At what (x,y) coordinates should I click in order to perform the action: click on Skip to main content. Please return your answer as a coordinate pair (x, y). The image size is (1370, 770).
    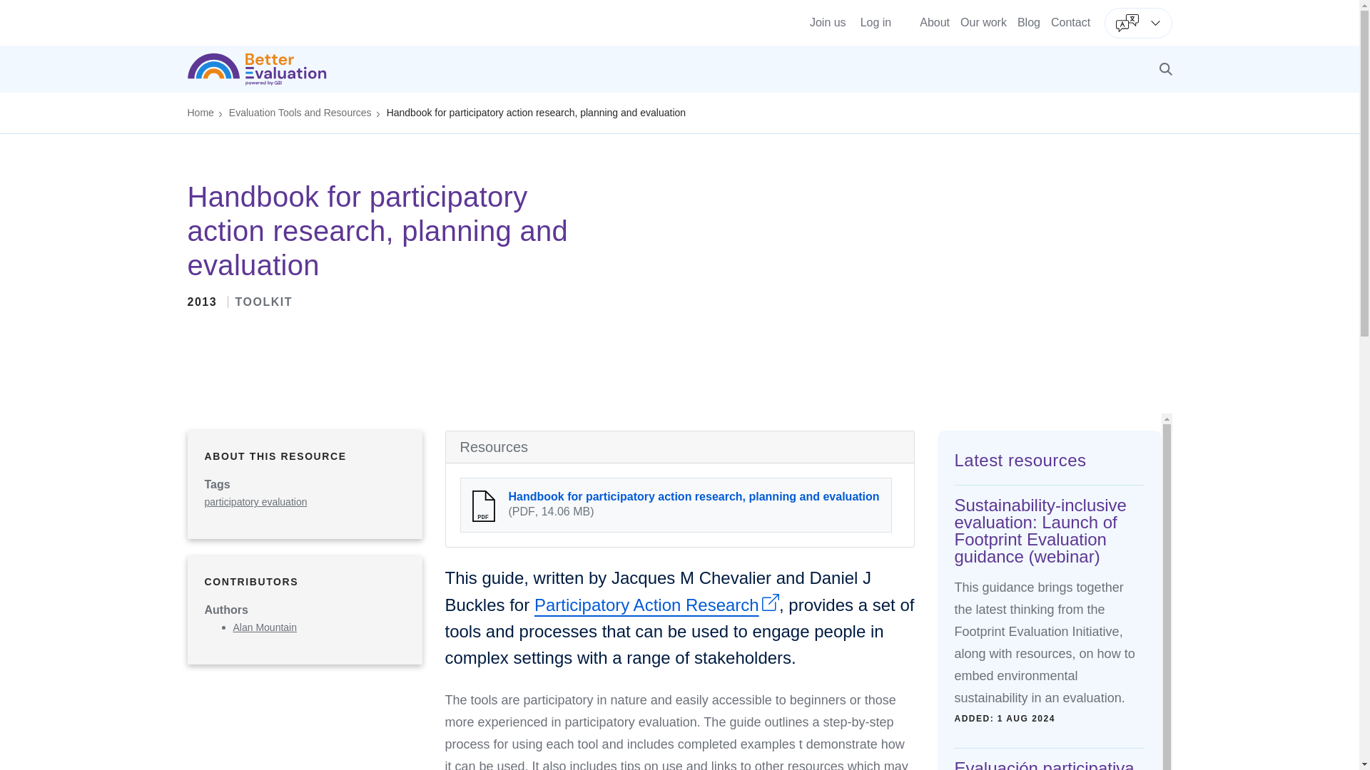
    Looking at the image, I should click on (679, 5).